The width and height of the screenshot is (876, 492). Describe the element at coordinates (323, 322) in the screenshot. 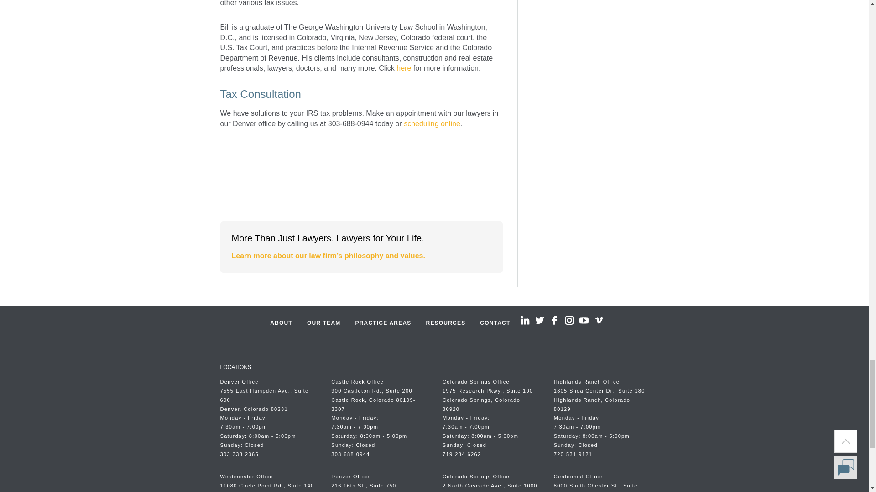

I see `OUR TEAM` at that location.